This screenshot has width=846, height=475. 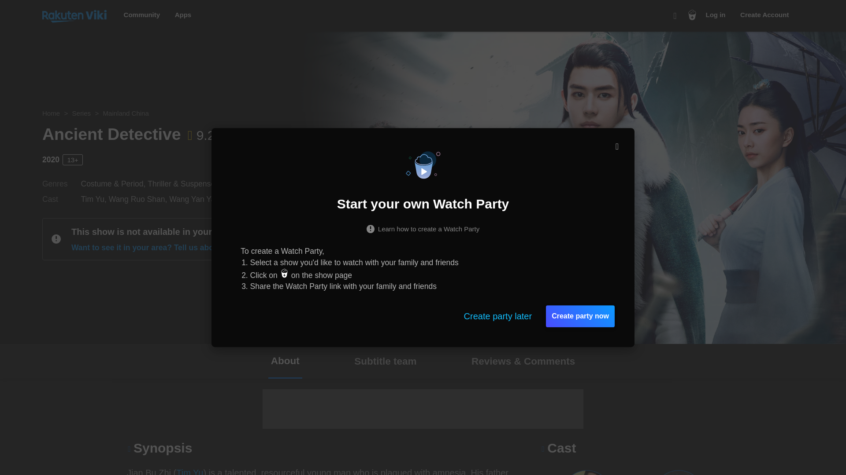 What do you see at coordinates (189, 471) in the screenshot?
I see `Tim Yu` at bounding box center [189, 471].